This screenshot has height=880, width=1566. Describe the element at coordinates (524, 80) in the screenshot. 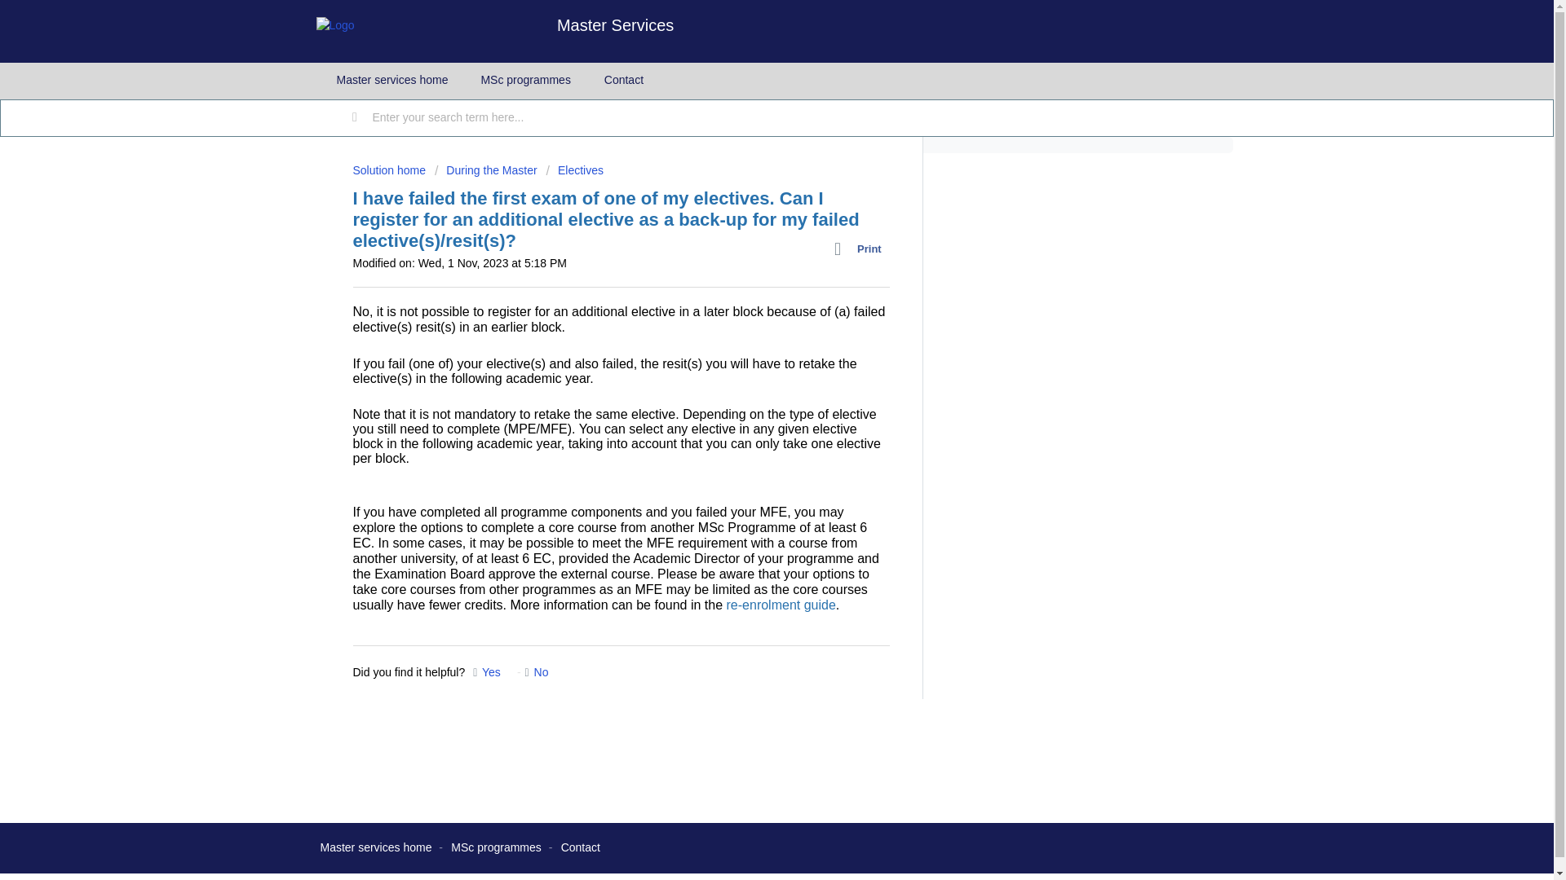

I see `MSc programmes` at that location.